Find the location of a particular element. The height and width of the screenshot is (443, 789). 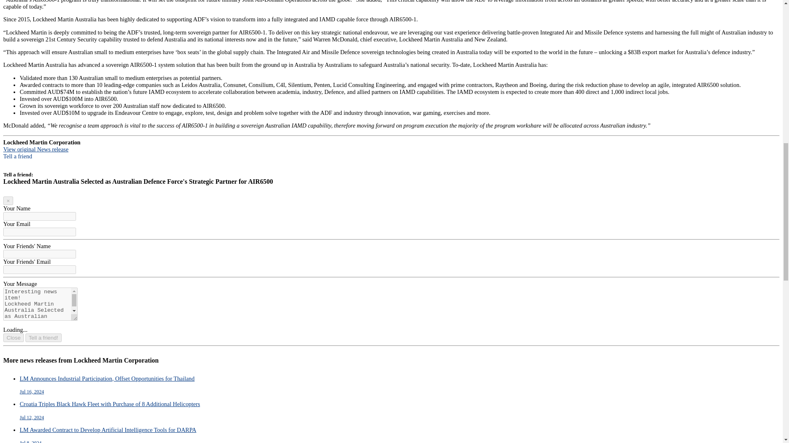

View original News release is located at coordinates (36, 149).